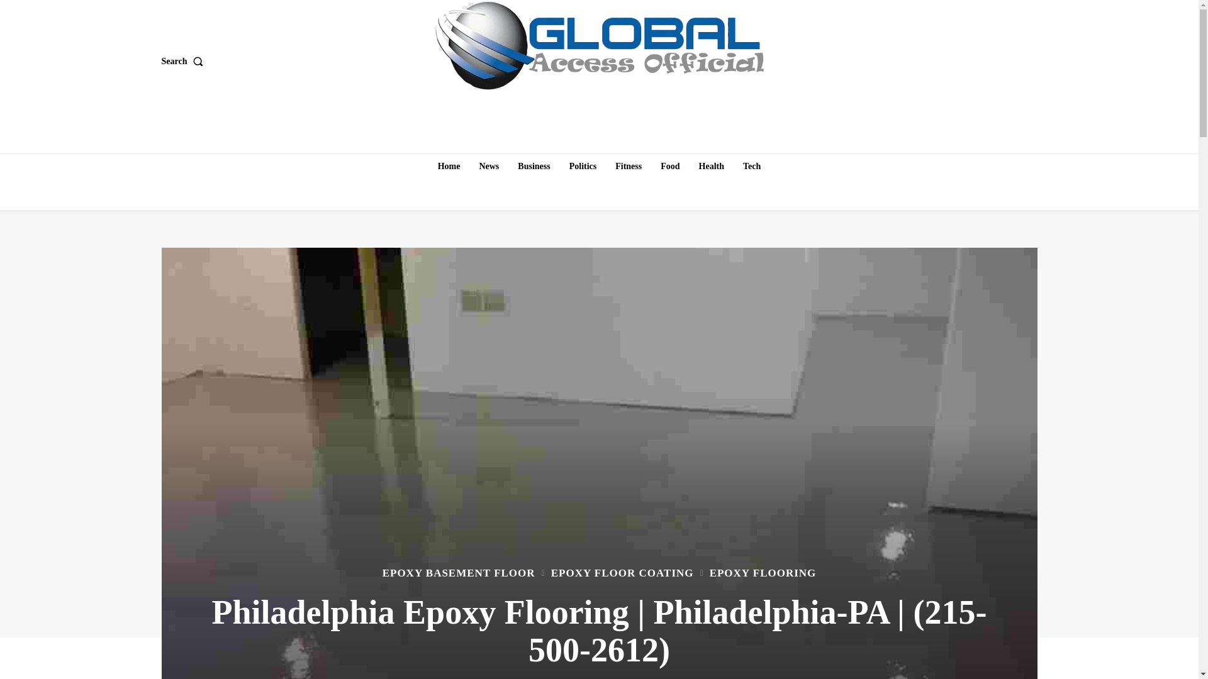 The height and width of the screenshot is (679, 1208). I want to click on Fitness, so click(628, 167).